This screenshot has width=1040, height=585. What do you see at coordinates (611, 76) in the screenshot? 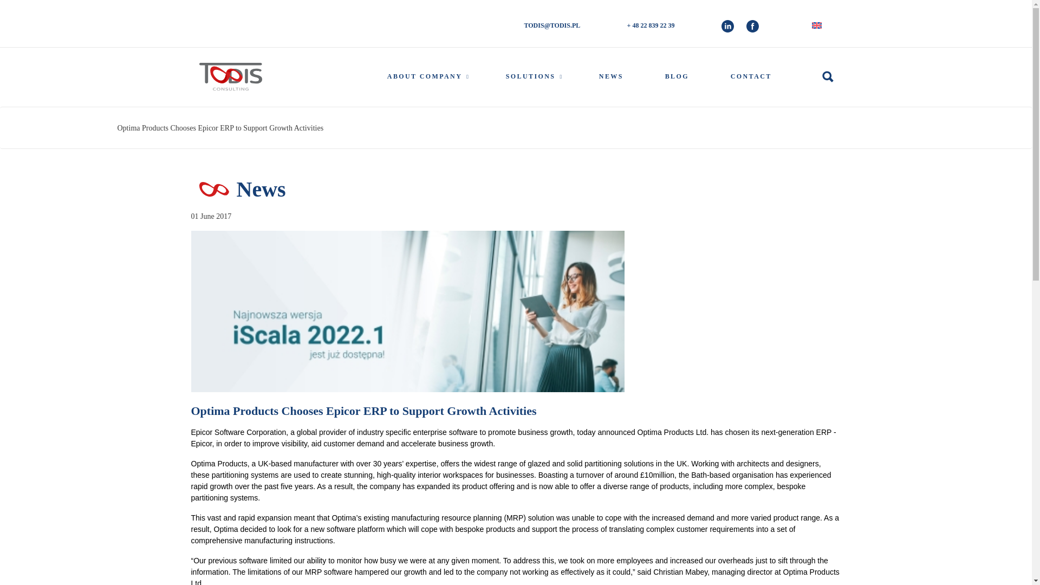
I see `NEWS` at bounding box center [611, 76].